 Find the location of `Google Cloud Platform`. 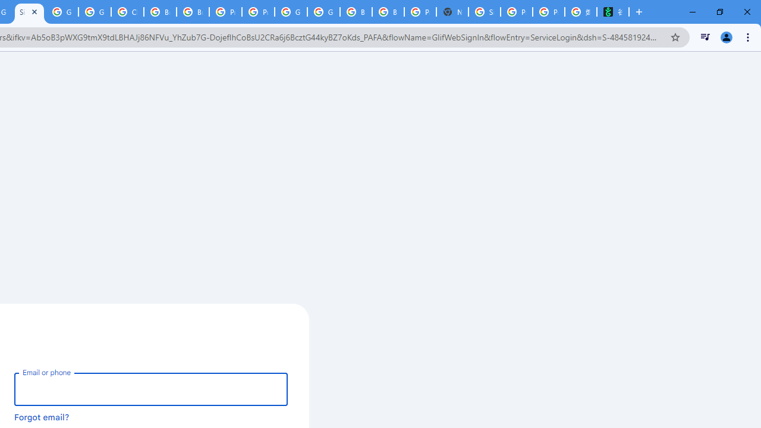

Google Cloud Platform is located at coordinates (323, 12).